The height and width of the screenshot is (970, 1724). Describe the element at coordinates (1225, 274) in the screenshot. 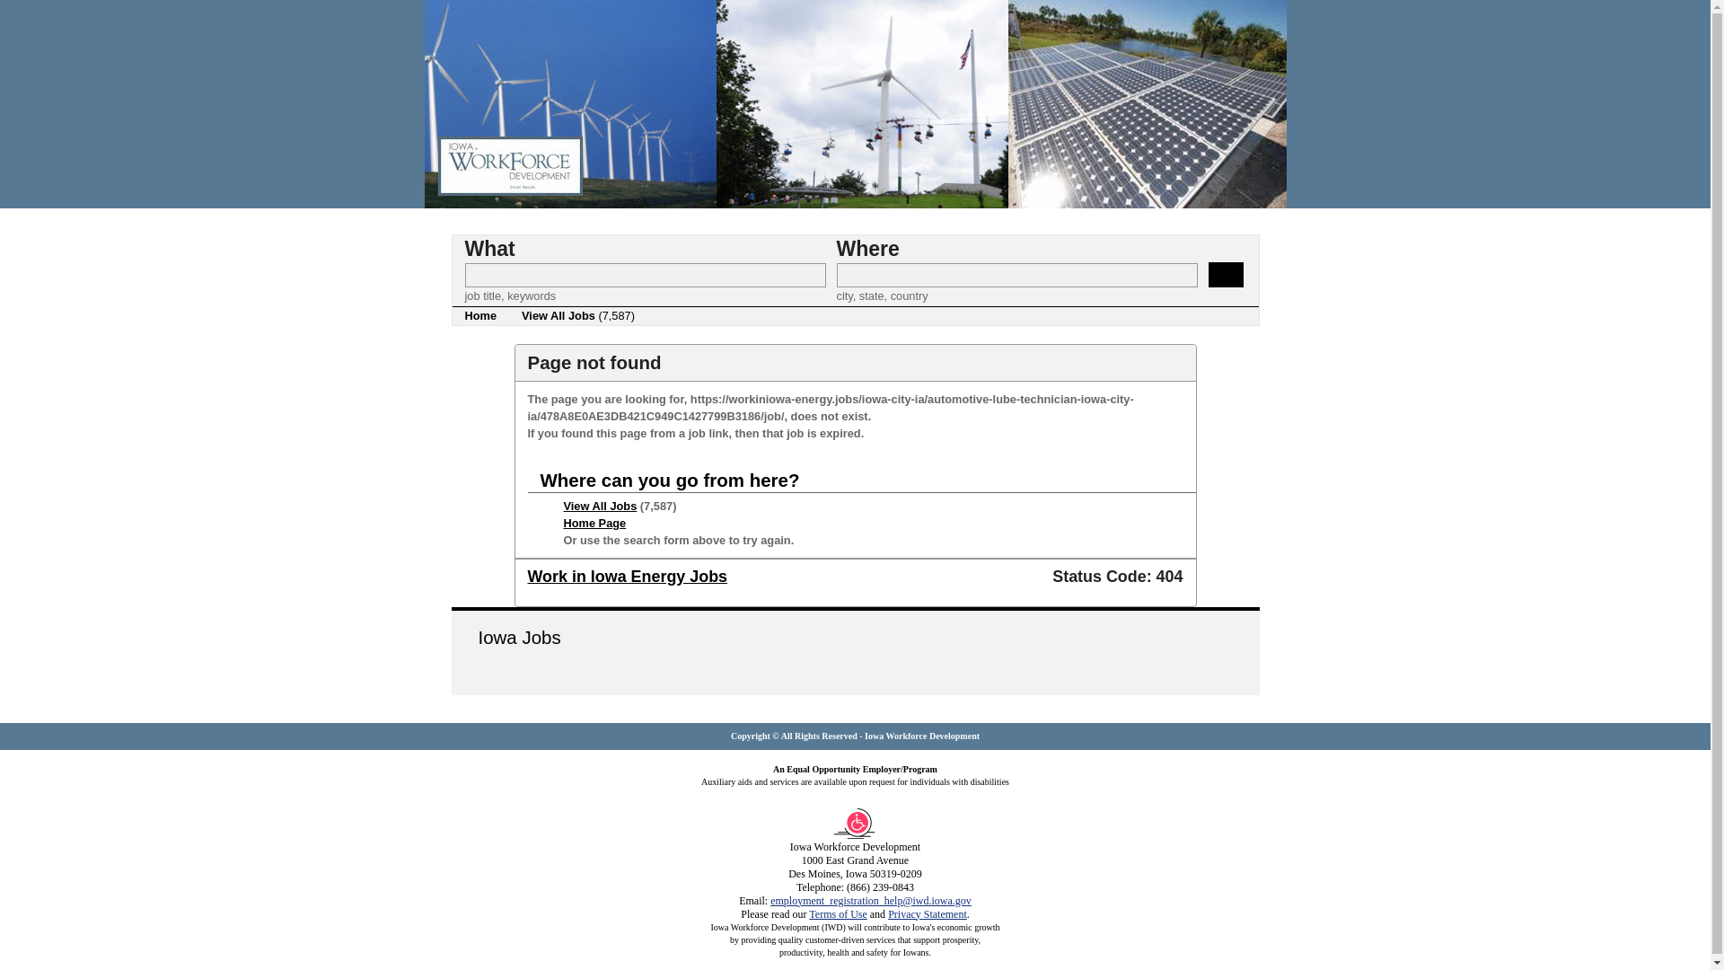

I see `search` at that location.